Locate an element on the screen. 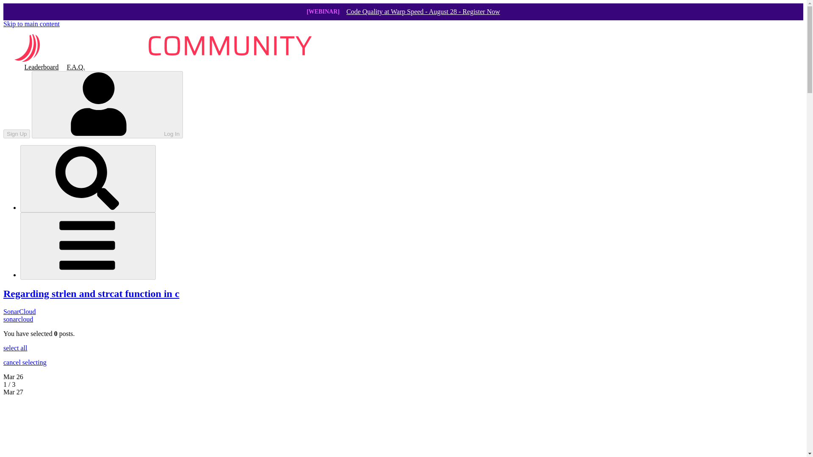 This screenshot has width=813, height=457. Regarding strlen and strcat function in c is located at coordinates (91, 294).